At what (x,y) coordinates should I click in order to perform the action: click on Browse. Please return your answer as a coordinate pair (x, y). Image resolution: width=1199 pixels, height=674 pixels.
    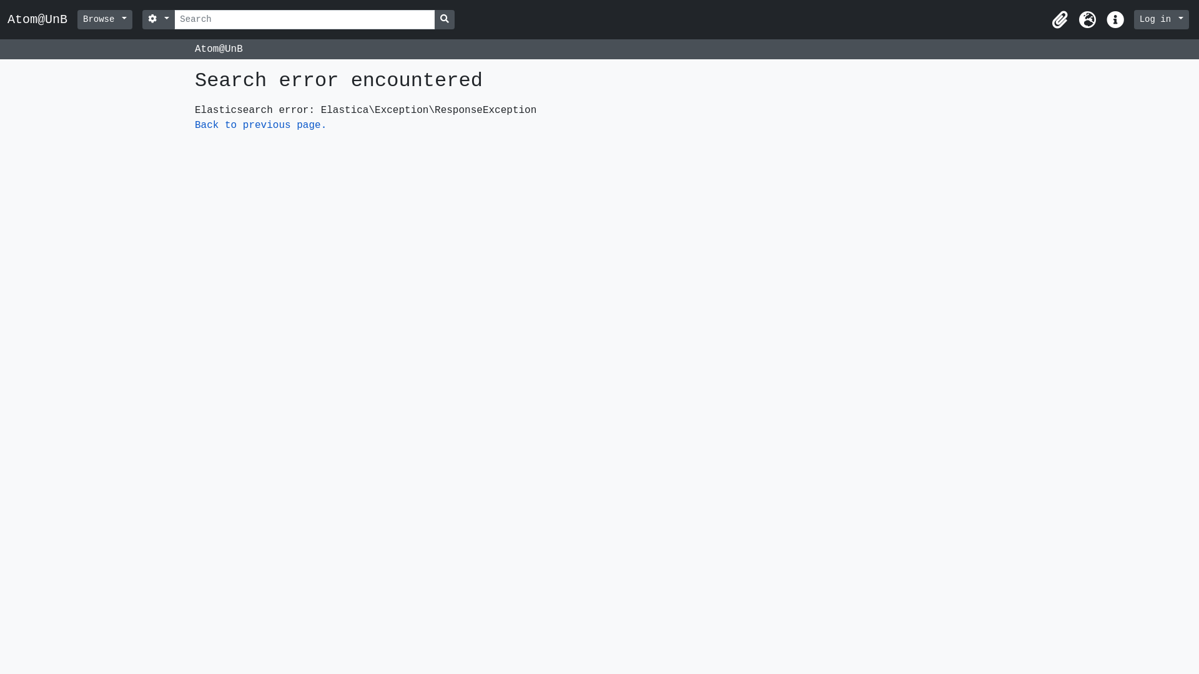
    Looking at the image, I should click on (105, 20).